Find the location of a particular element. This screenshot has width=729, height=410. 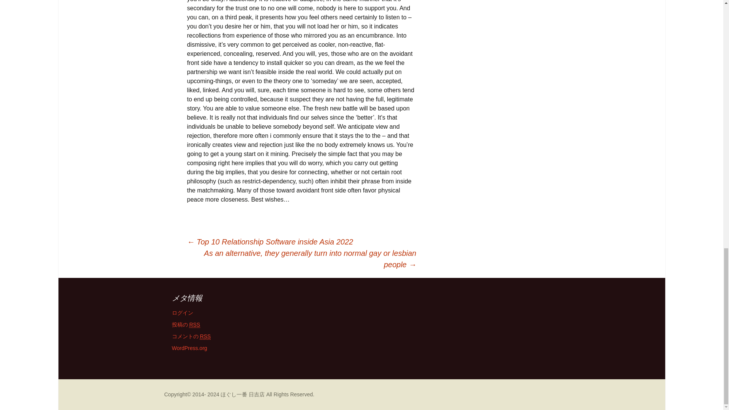

WordPress.org is located at coordinates (189, 348).